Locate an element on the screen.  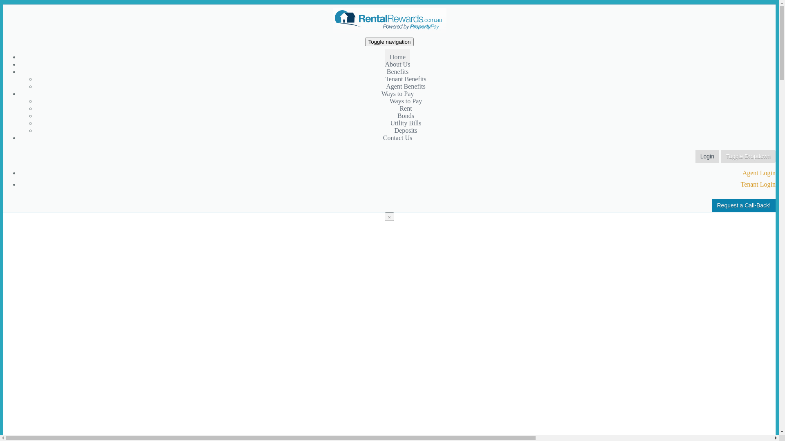
Request a Call-Back! is located at coordinates (744, 205).